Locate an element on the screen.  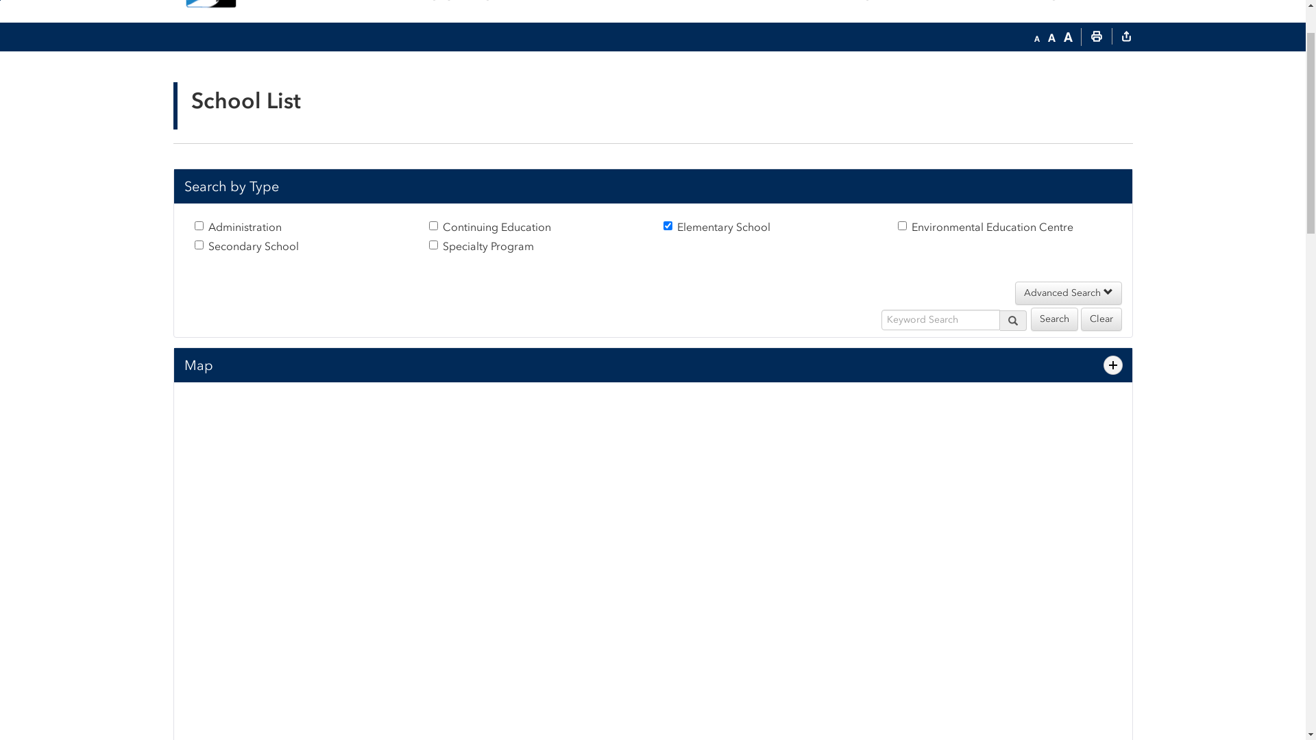
WHAT'S HAPPENING
NEWS is located at coordinates (894, 68).